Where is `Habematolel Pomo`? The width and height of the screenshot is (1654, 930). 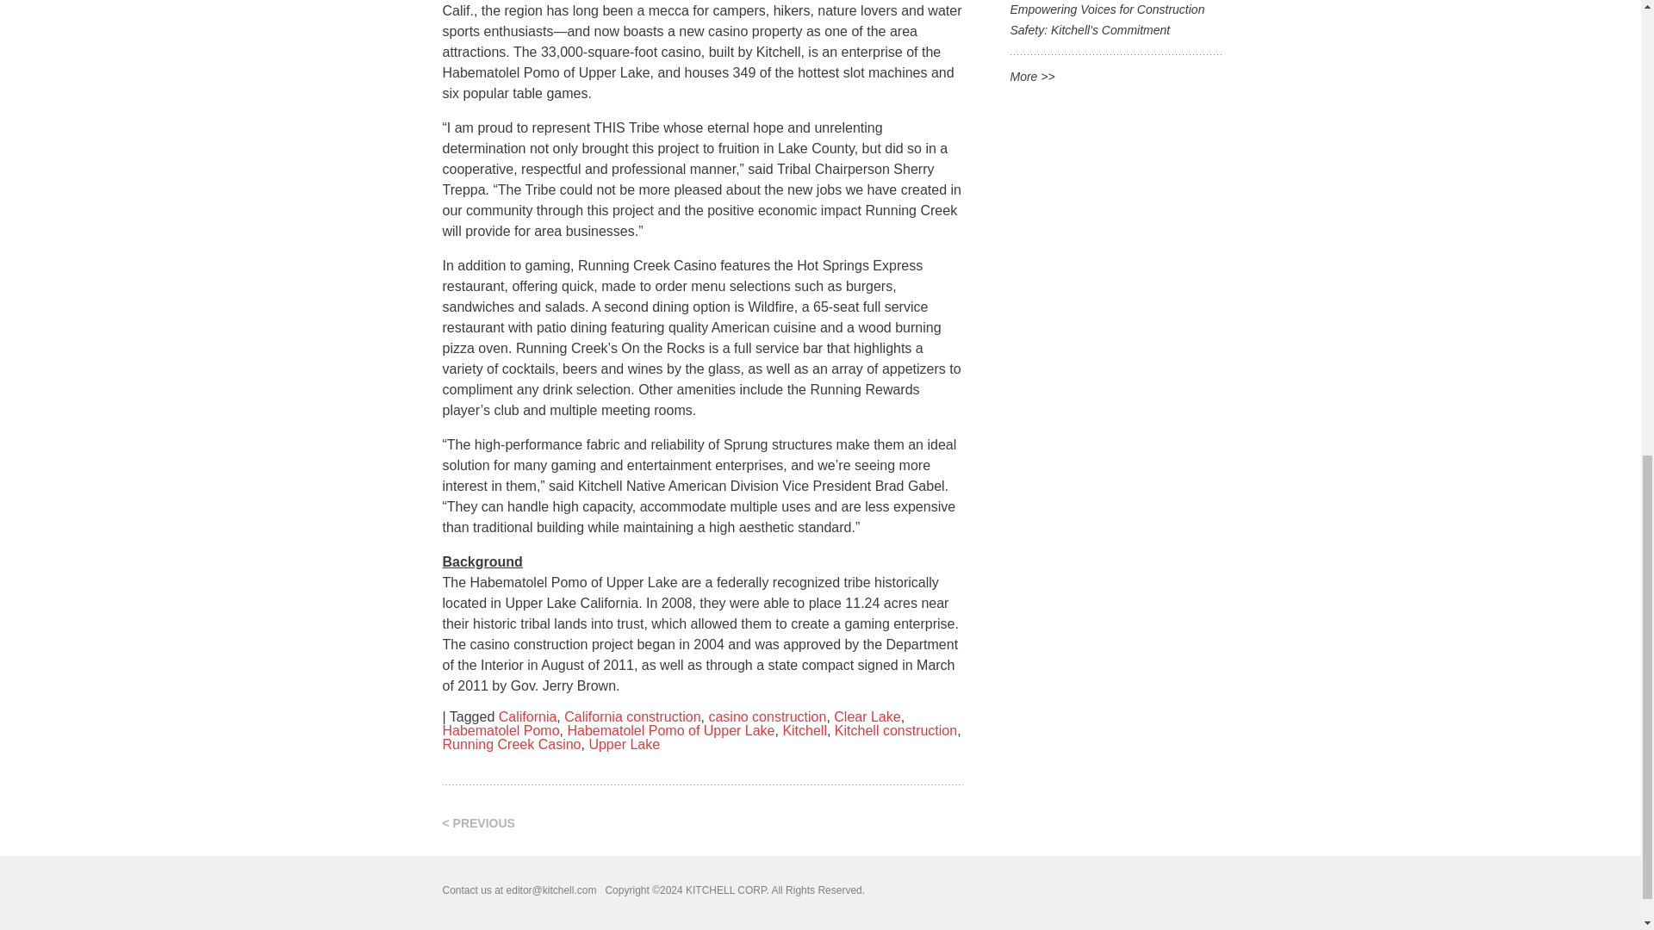
Habematolel Pomo is located at coordinates (501, 730).